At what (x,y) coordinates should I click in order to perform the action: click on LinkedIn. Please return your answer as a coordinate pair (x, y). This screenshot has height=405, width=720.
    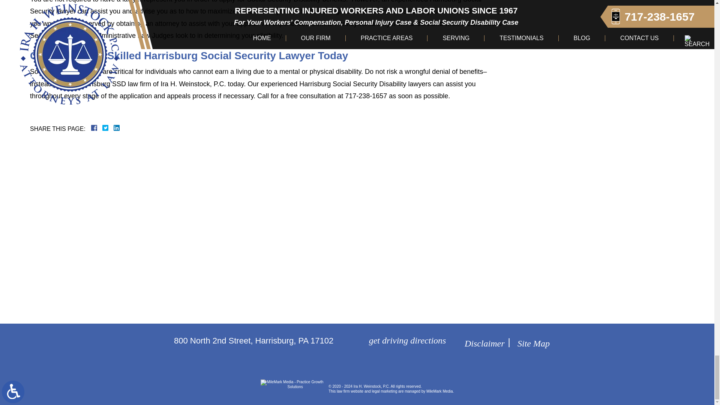
    Looking at the image, I should click on (113, 127).